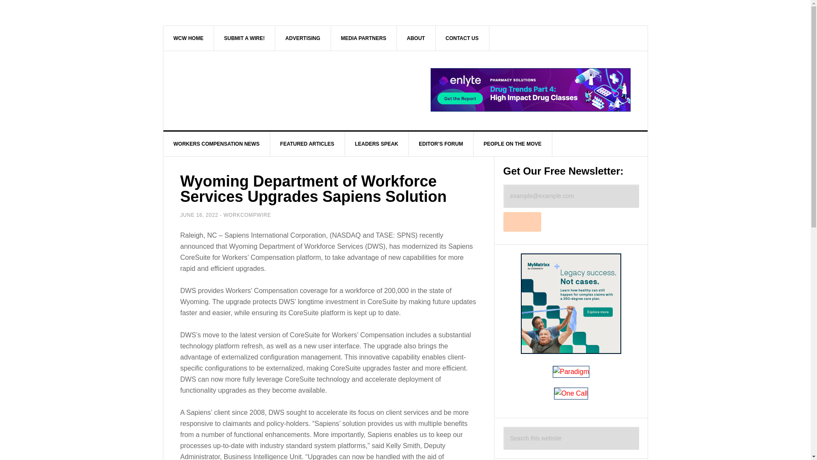 This screenshot has height=460, width=817. What do you see at coordinates (512, 144) in the screenshot?
I see `PEOPLE ON THE MOVE` at bounding box center [512, 144].